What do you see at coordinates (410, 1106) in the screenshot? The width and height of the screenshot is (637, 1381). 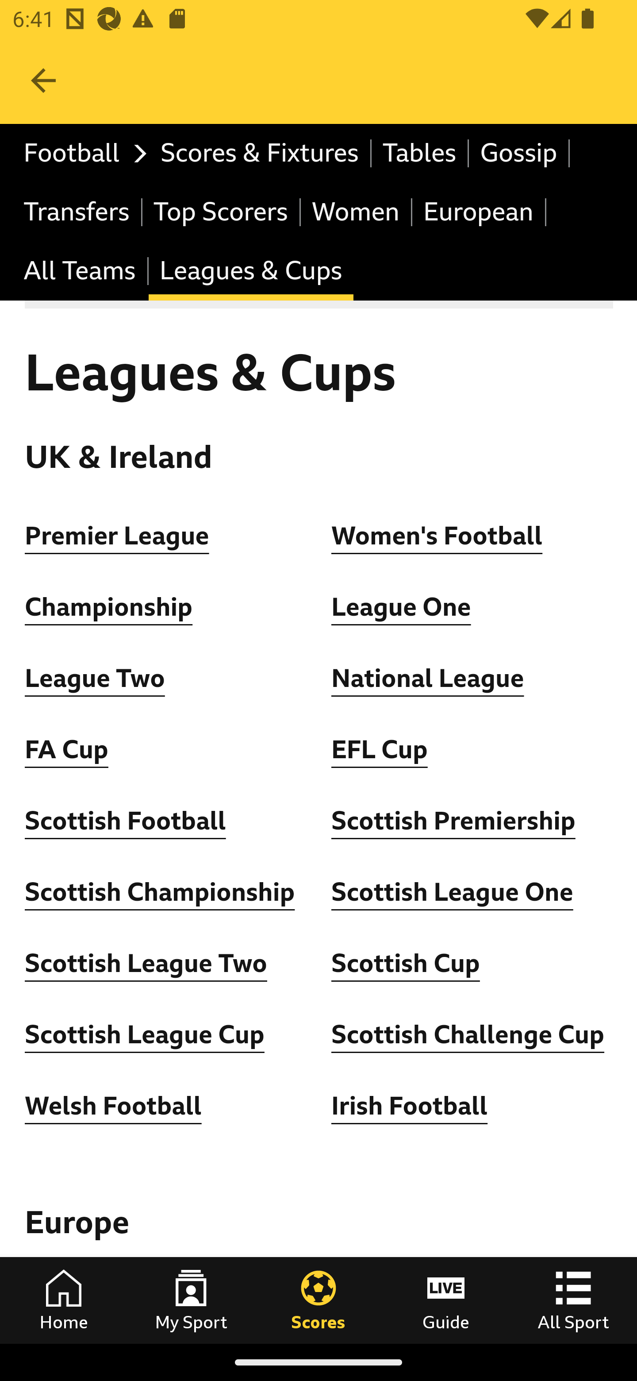 I see `Irish Football` at bounding box center [410, 1106].